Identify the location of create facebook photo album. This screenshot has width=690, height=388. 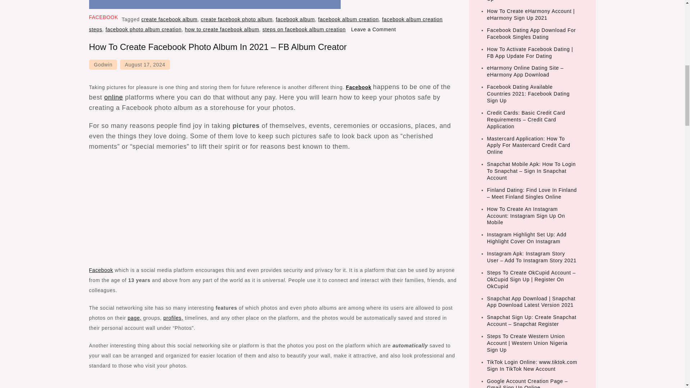
(236, 19).